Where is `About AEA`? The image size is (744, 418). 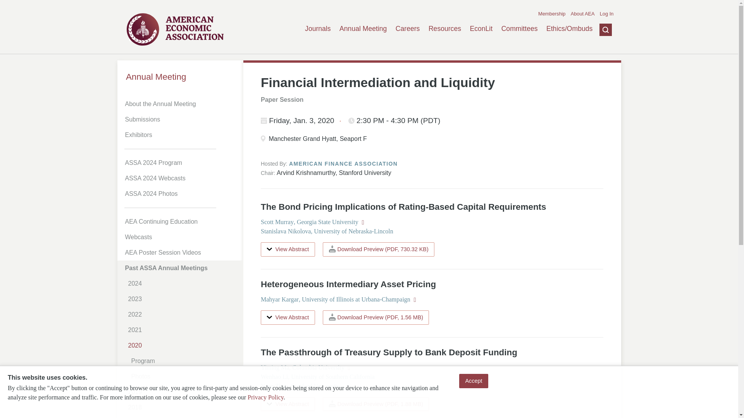 About AEA is located at coordinates (582, 14).